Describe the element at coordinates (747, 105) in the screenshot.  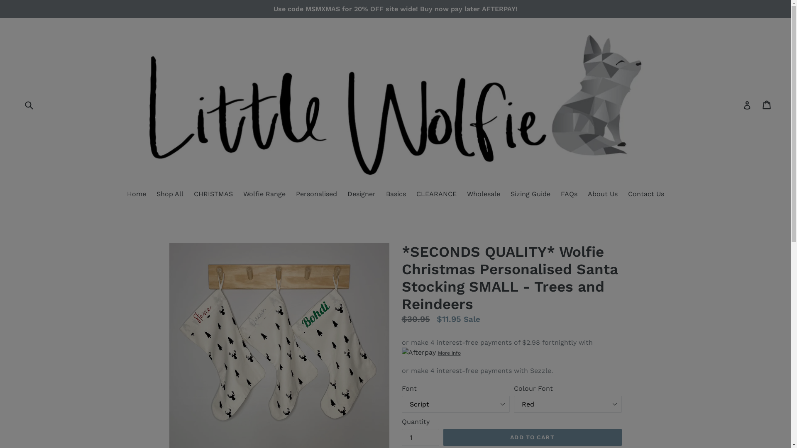
I see `Log in` at that location.